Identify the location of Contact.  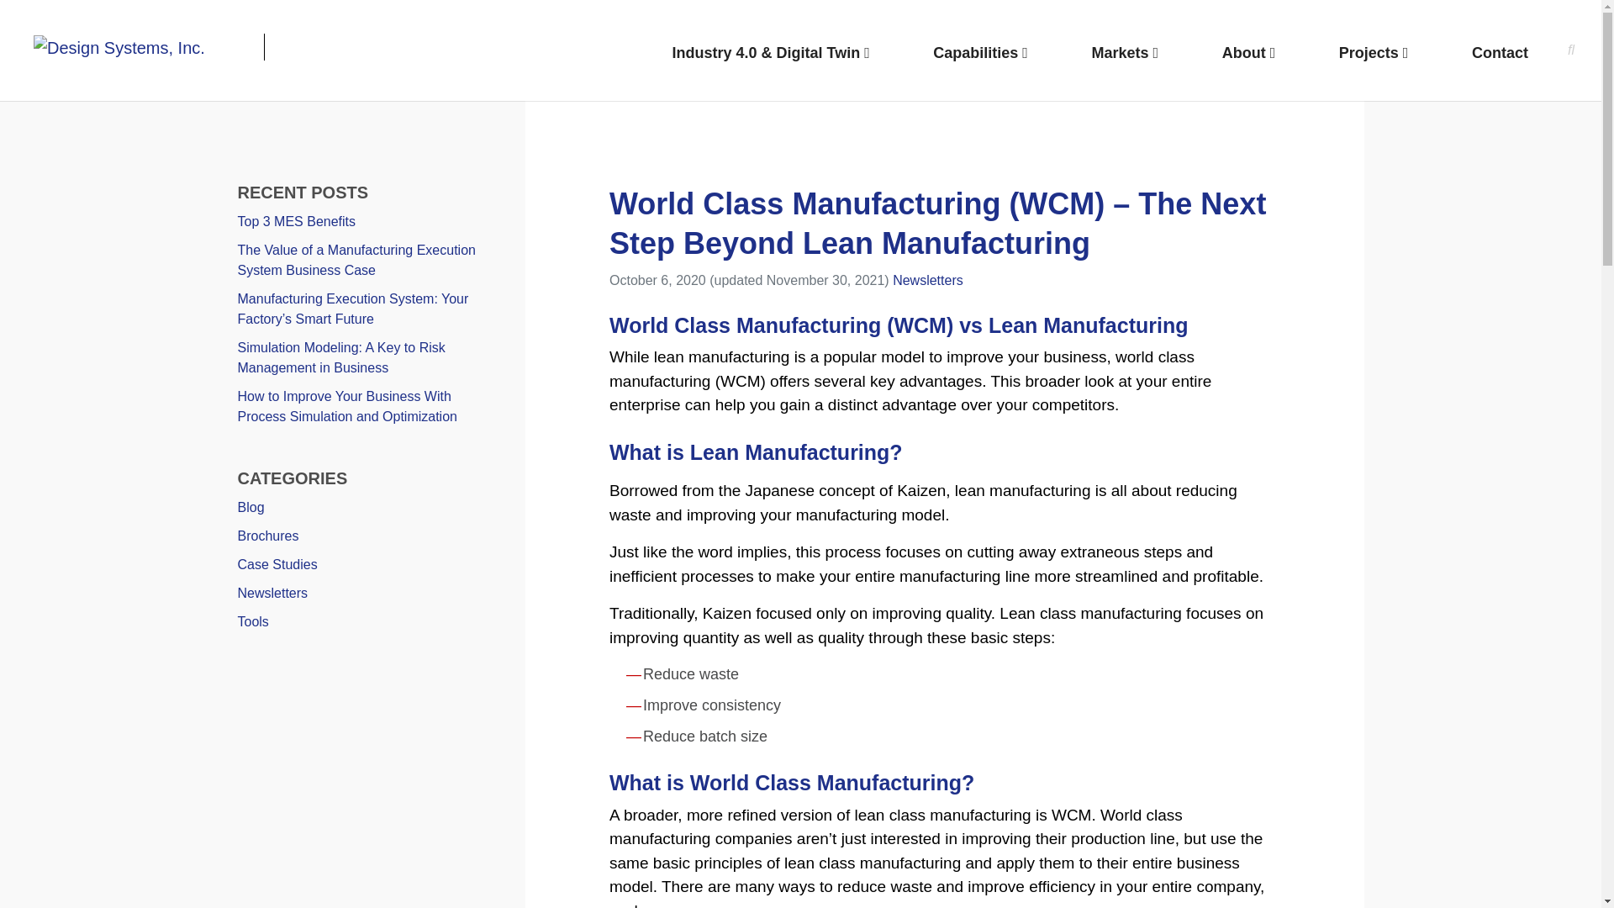
(1500, 54).